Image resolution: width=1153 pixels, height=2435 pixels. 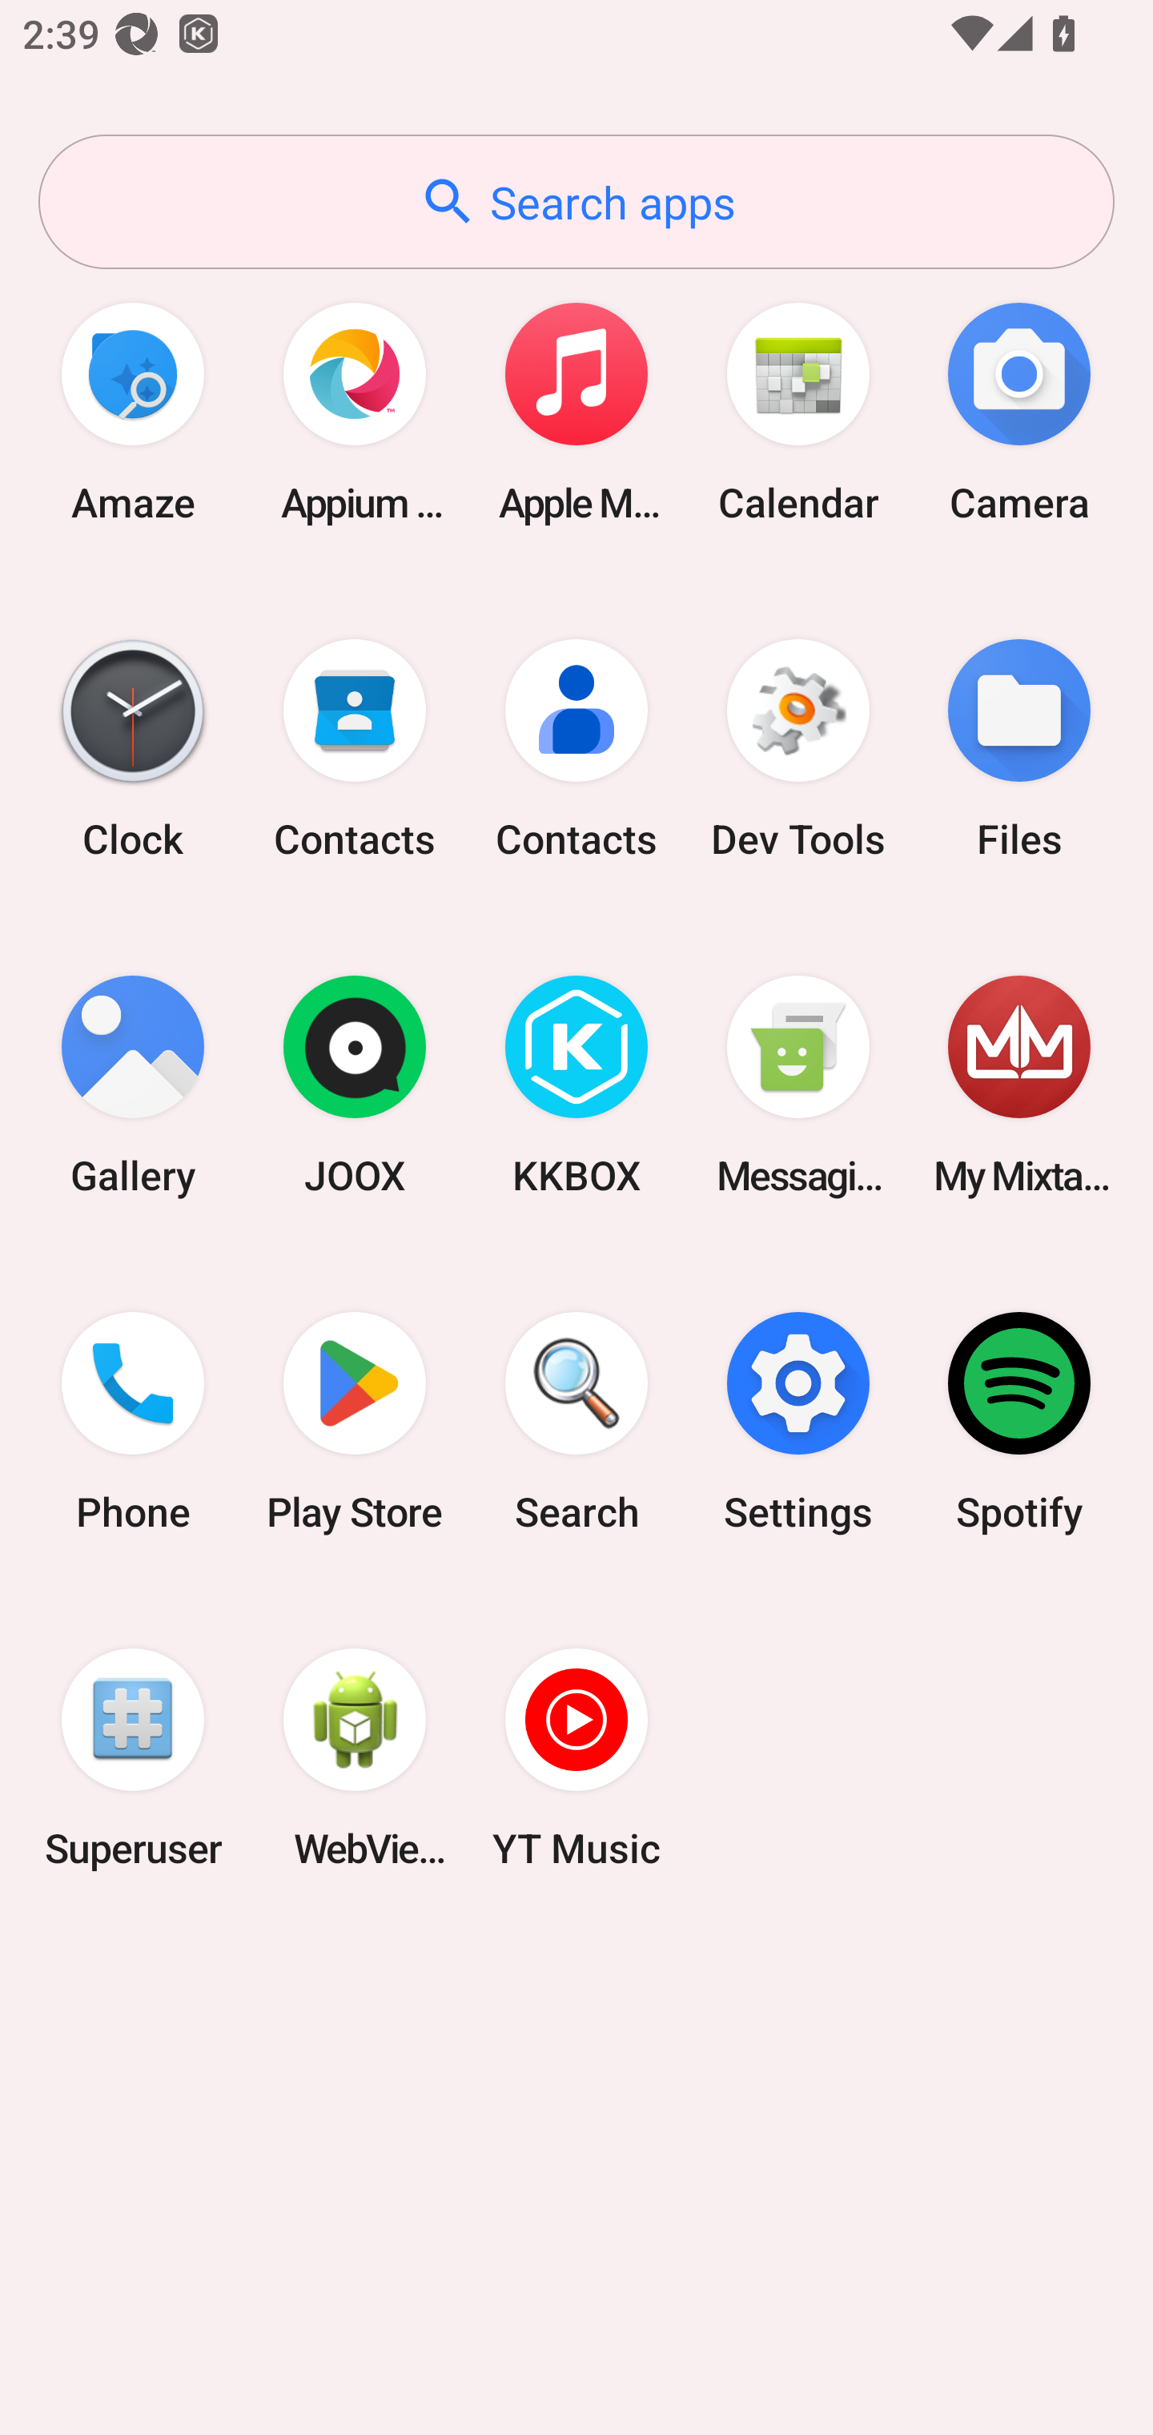 I want to click on WebView Browser Tester, so click(x=355, y=1757).